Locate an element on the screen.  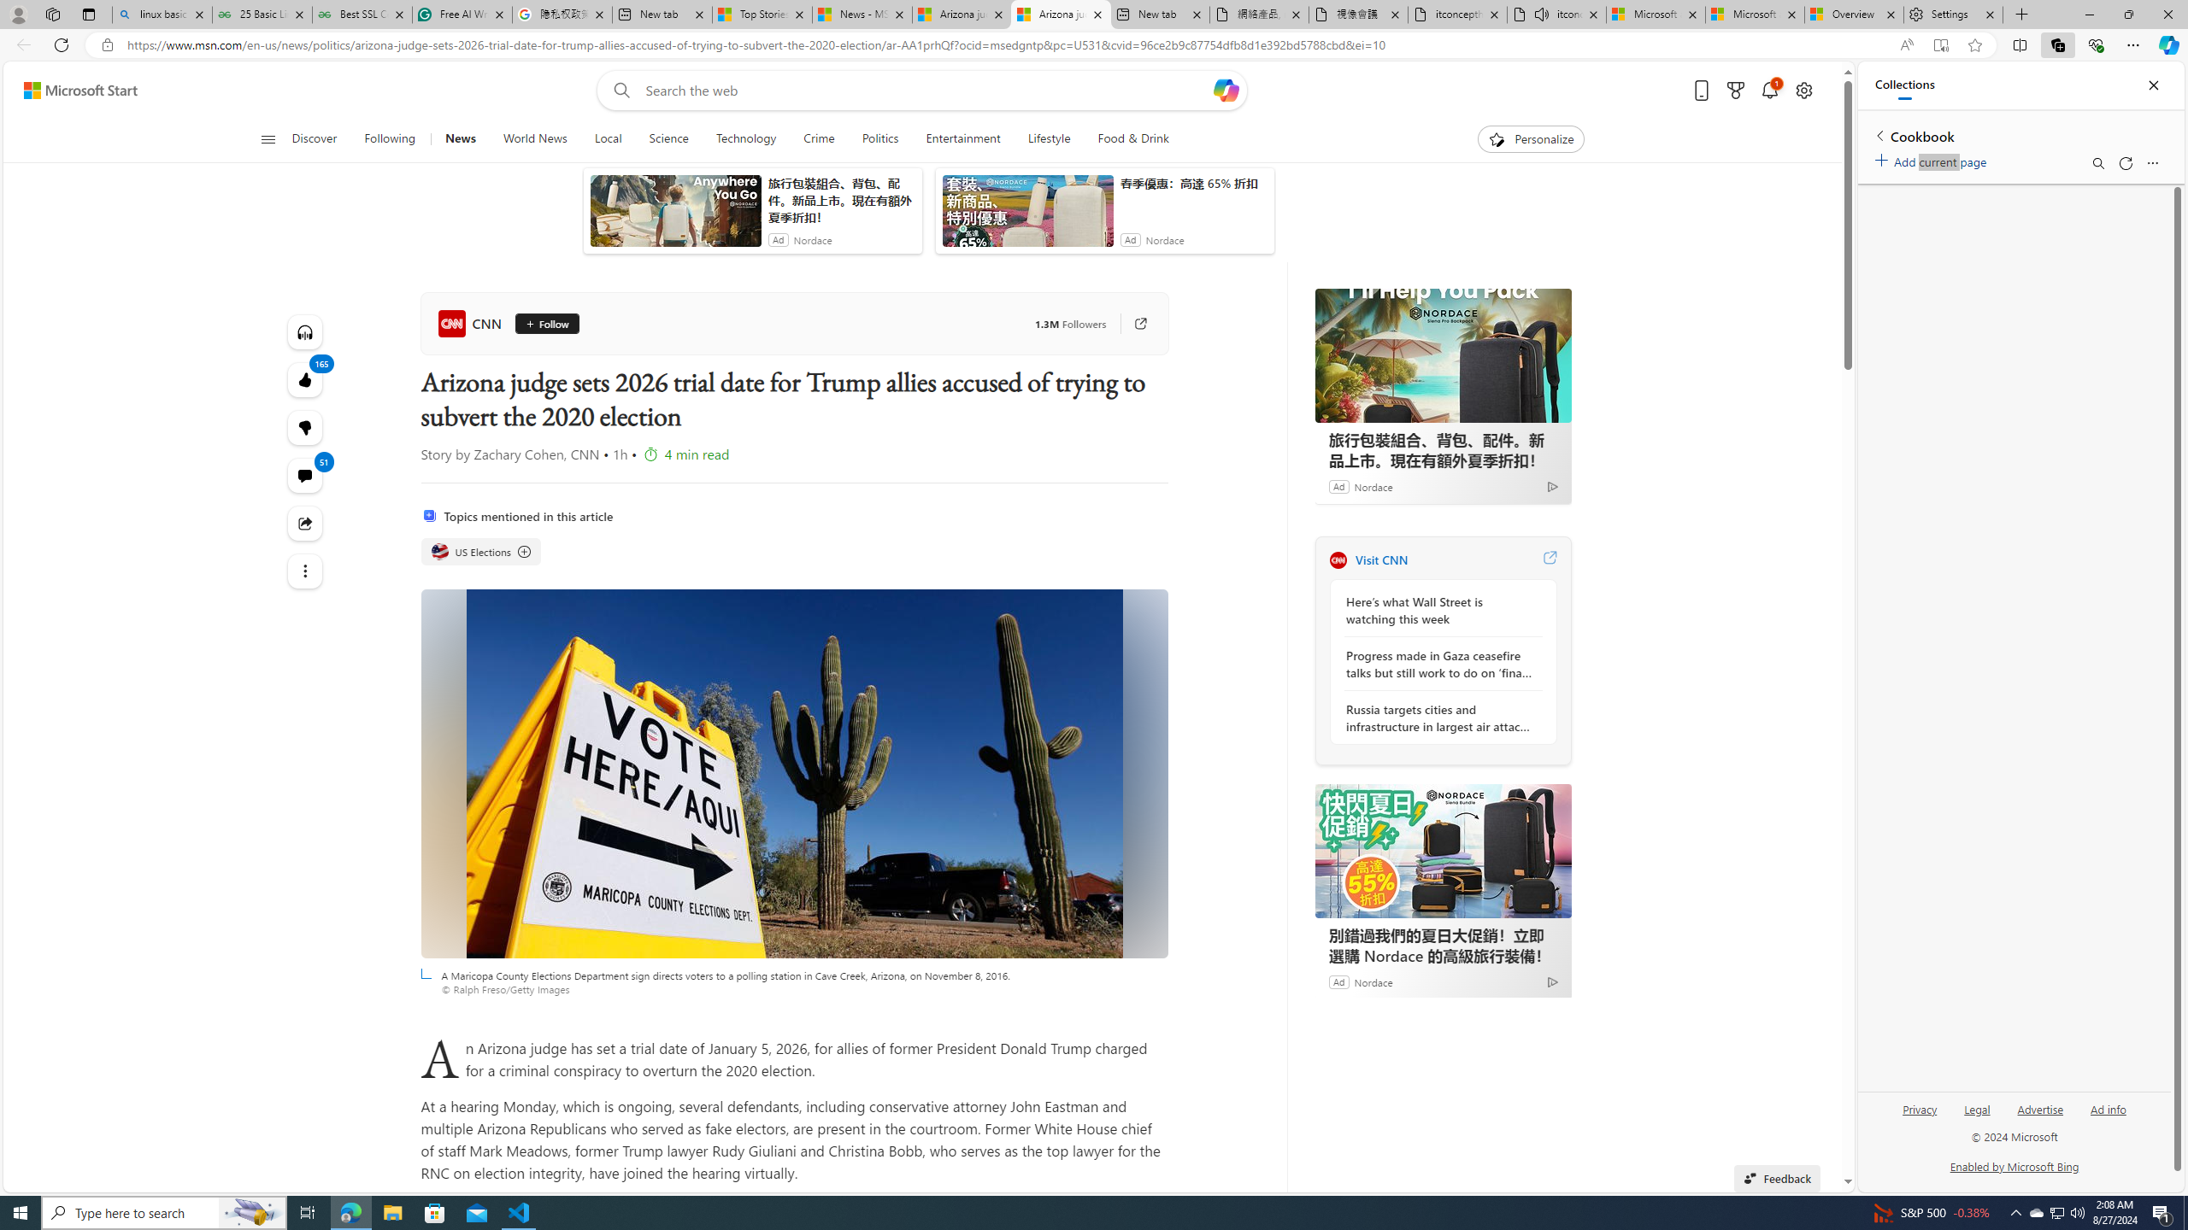
Local is located at coordinates (607, 139).